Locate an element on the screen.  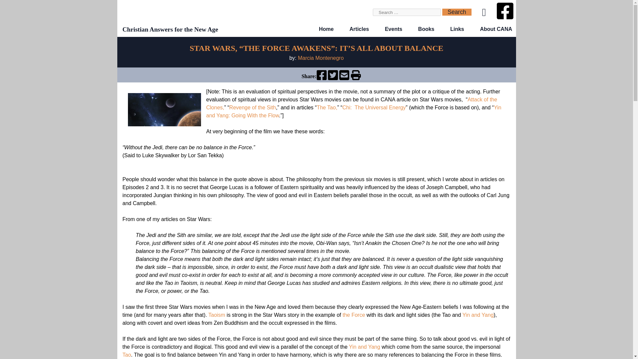
About CANA is located at coordinates (496, 29).